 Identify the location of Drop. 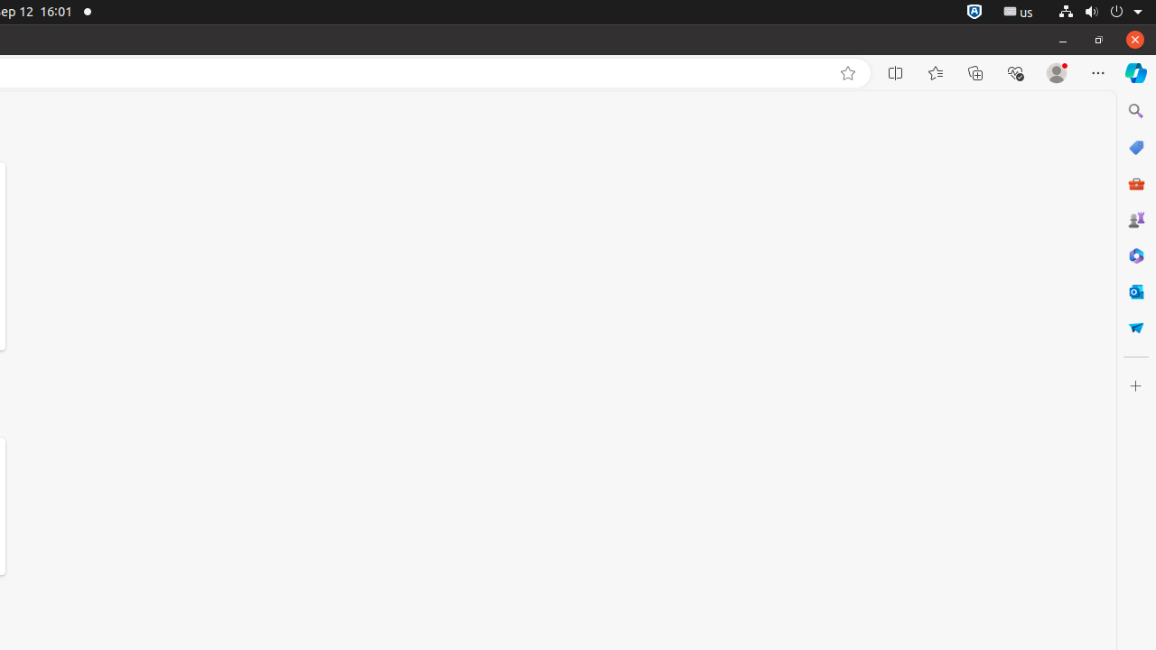
(1136, 328).